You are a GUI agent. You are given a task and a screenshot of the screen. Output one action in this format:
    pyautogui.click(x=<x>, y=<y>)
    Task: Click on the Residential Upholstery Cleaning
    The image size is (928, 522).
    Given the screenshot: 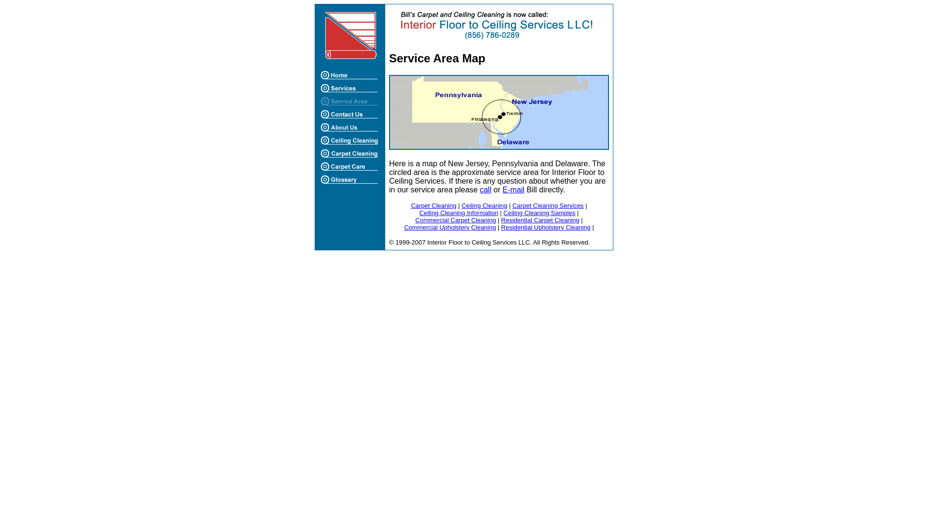 What is the action you would take?
    pyautogui.click(x=545, y=227)
    